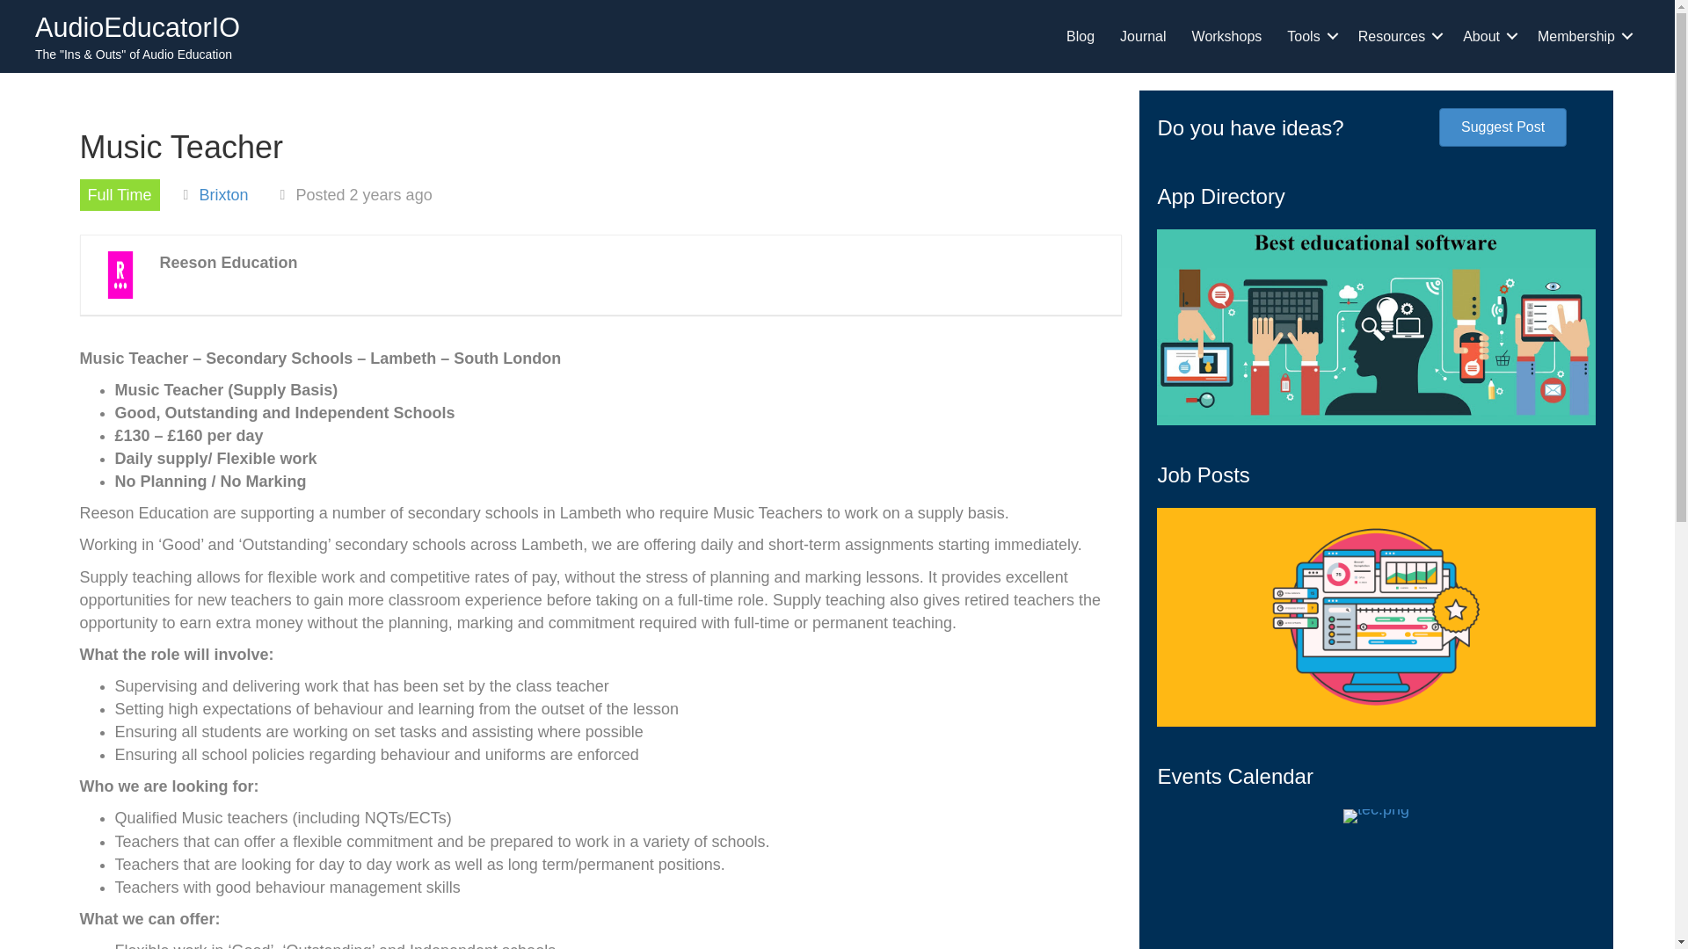 The height and width of the screenshot is (949, 1688). What do you see at coordinates (1227, 36) in the screenshot?
I see `Workshops` at bounding box center [1227, 36].